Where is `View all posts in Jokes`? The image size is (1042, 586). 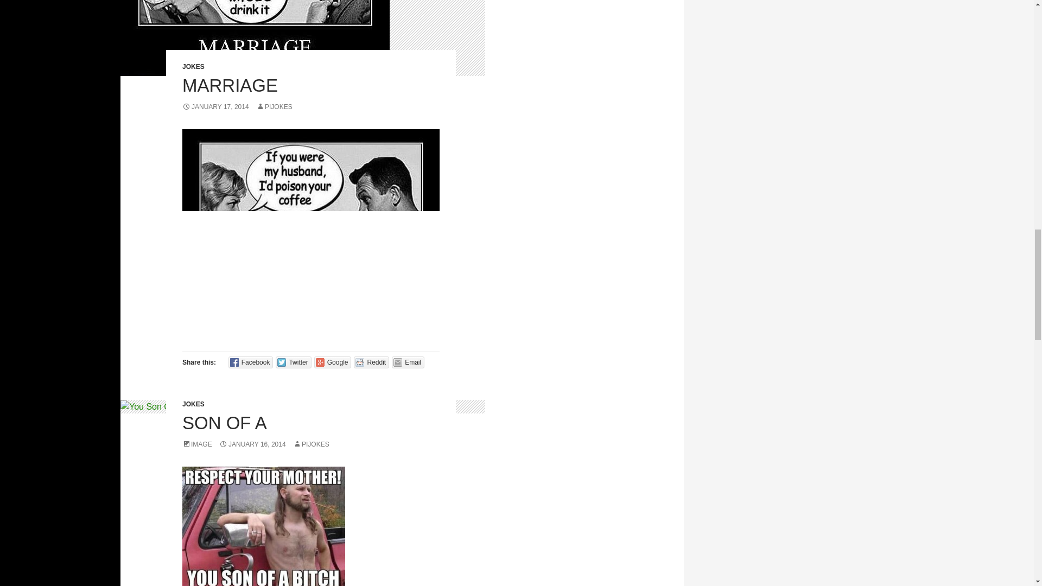
View all posts in Jokes is located at coordinates (193, 66).